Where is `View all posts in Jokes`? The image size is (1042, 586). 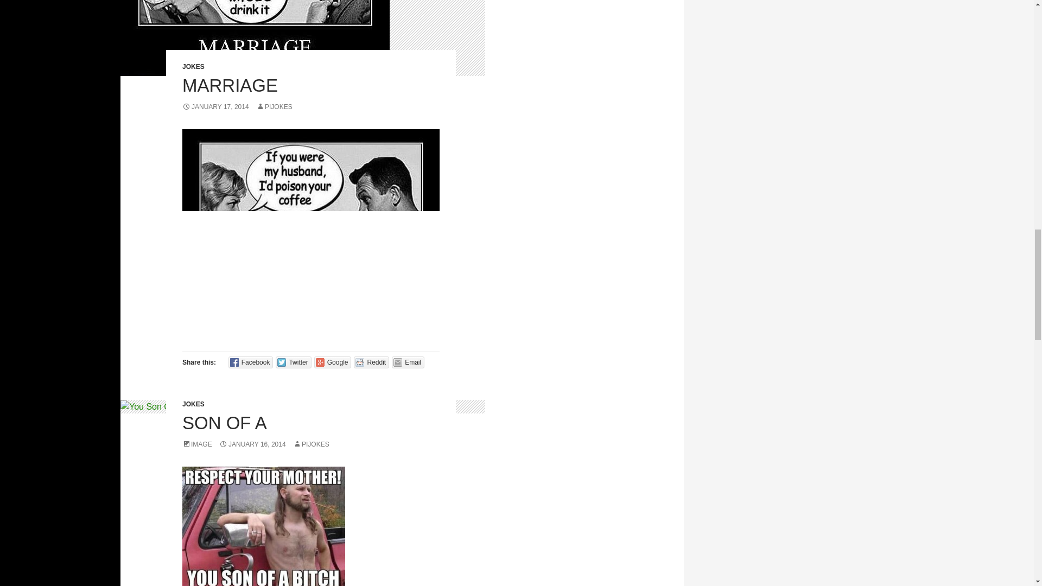
View all posts in Jokes is located at coordinates (193, 66).